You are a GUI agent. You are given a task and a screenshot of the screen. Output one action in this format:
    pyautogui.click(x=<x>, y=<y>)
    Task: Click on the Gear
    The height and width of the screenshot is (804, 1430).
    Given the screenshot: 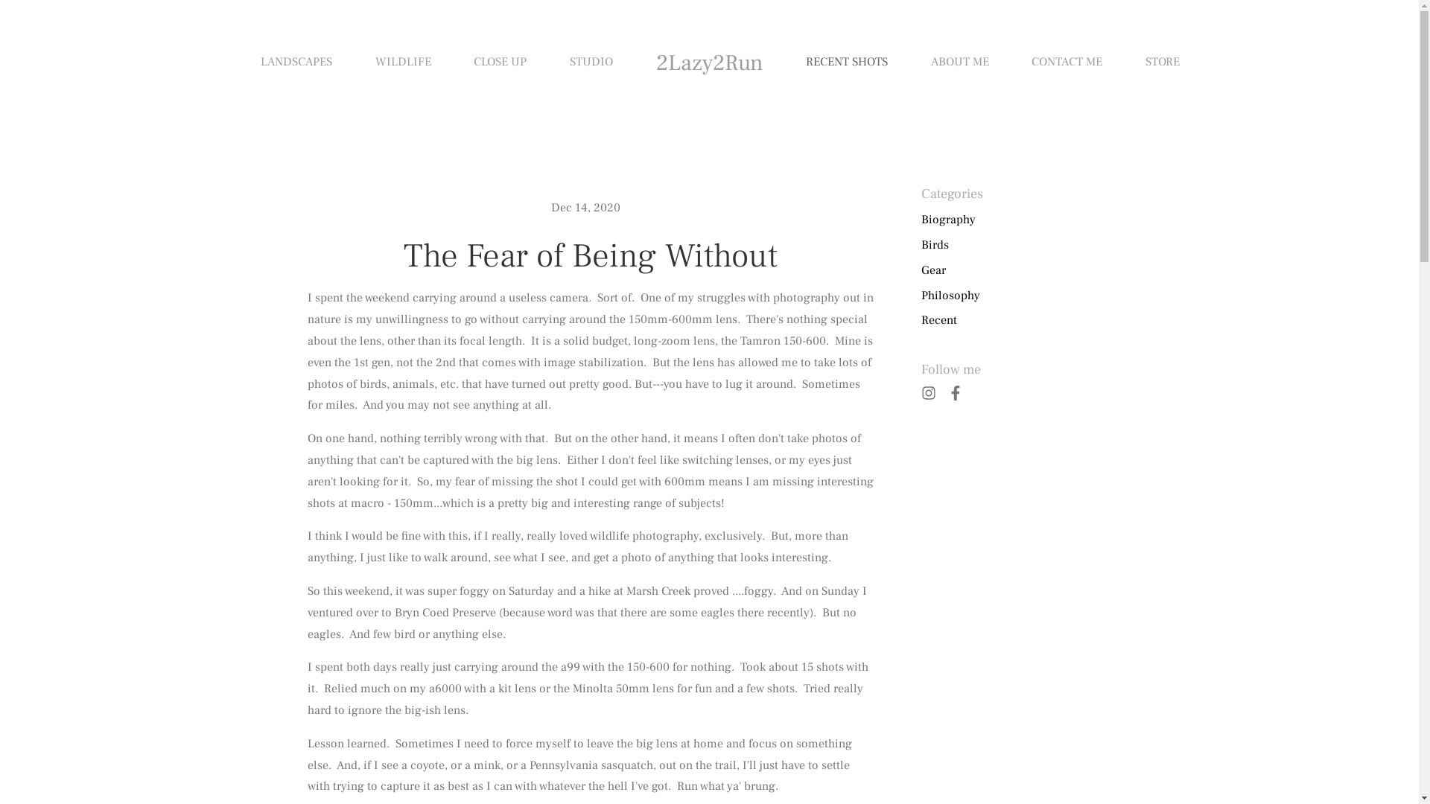 What is the action you would take?
    pyautogui.click(x=932, y=271)
    